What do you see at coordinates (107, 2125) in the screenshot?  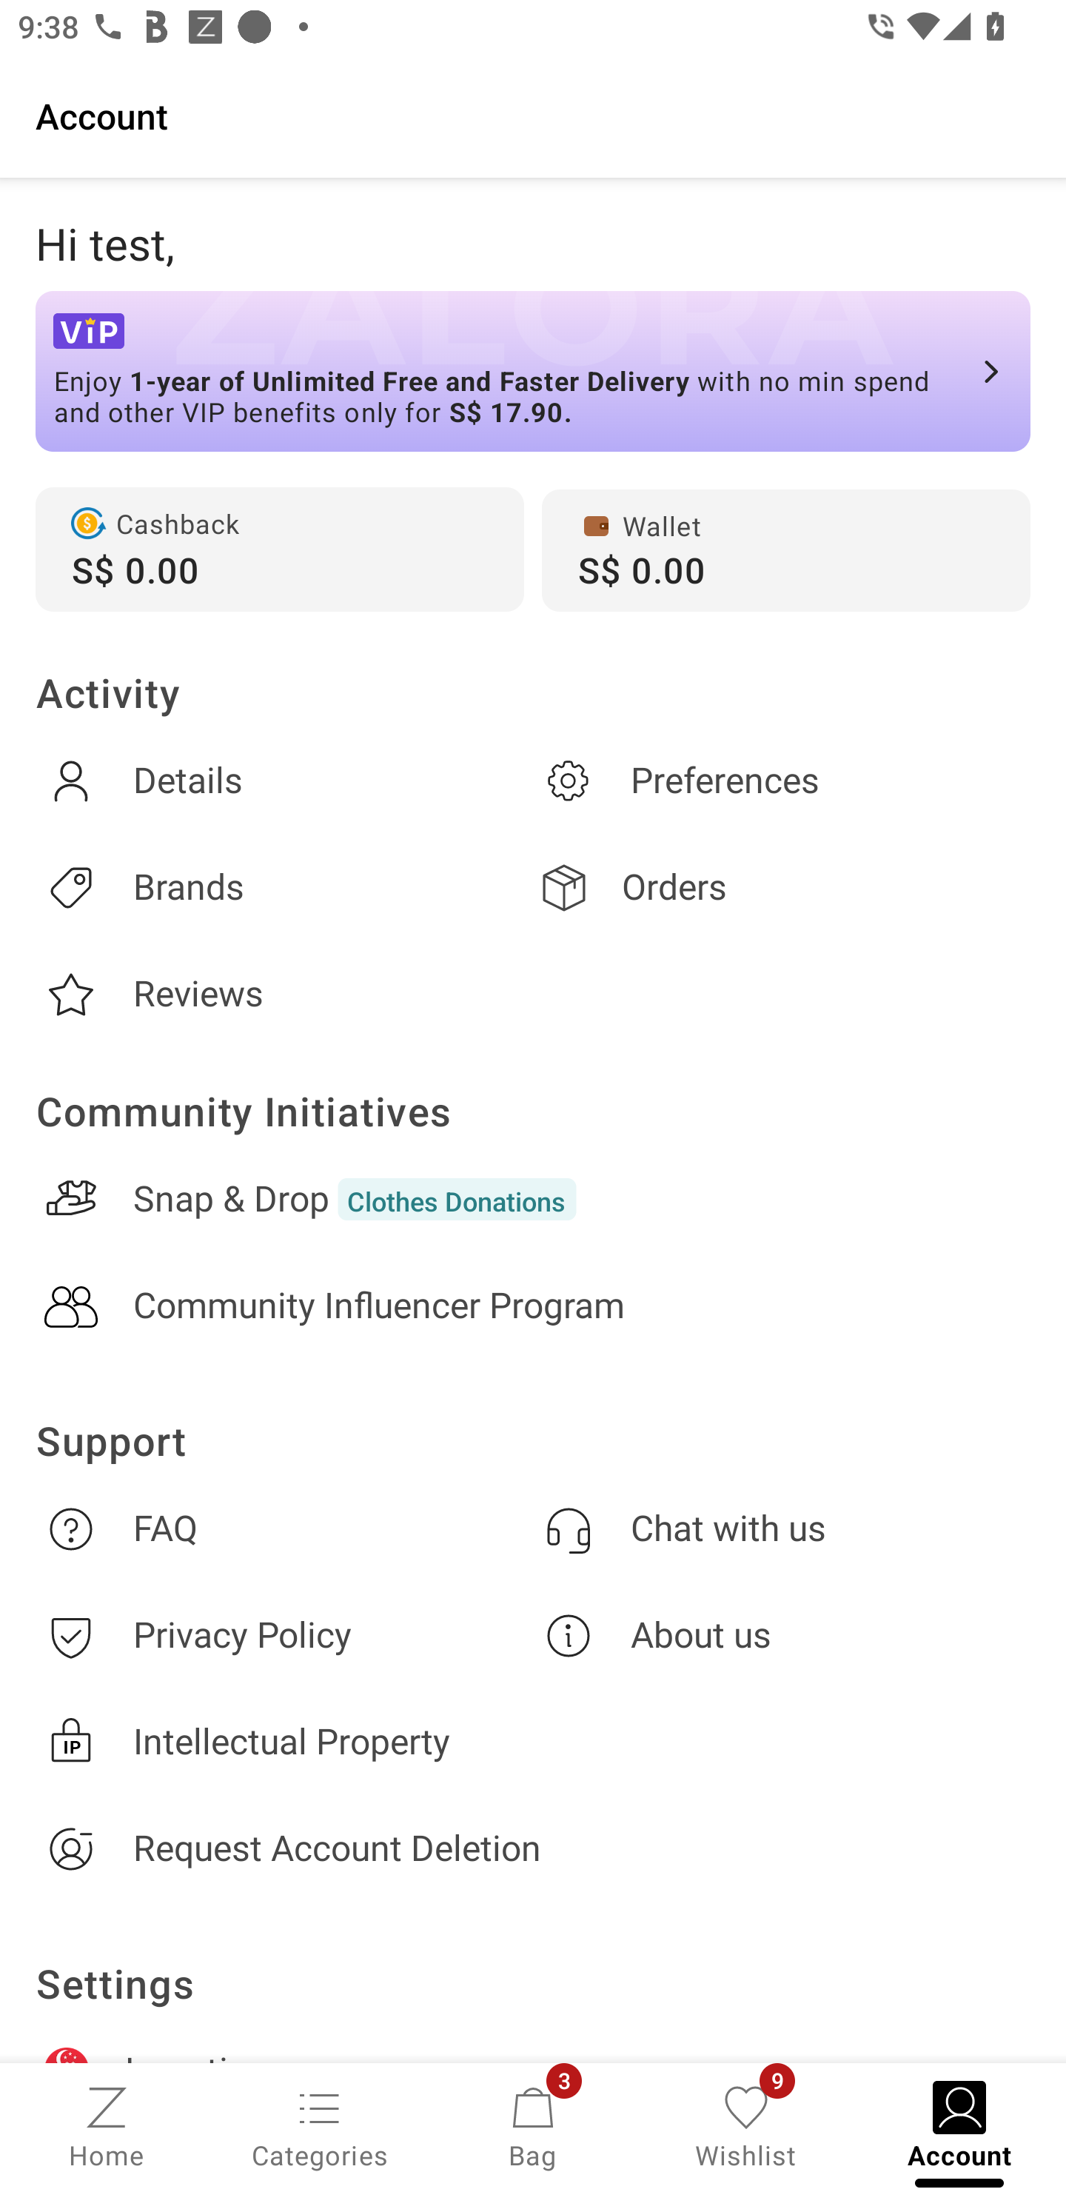 I see `Home` at bounding box center [107, 2125].